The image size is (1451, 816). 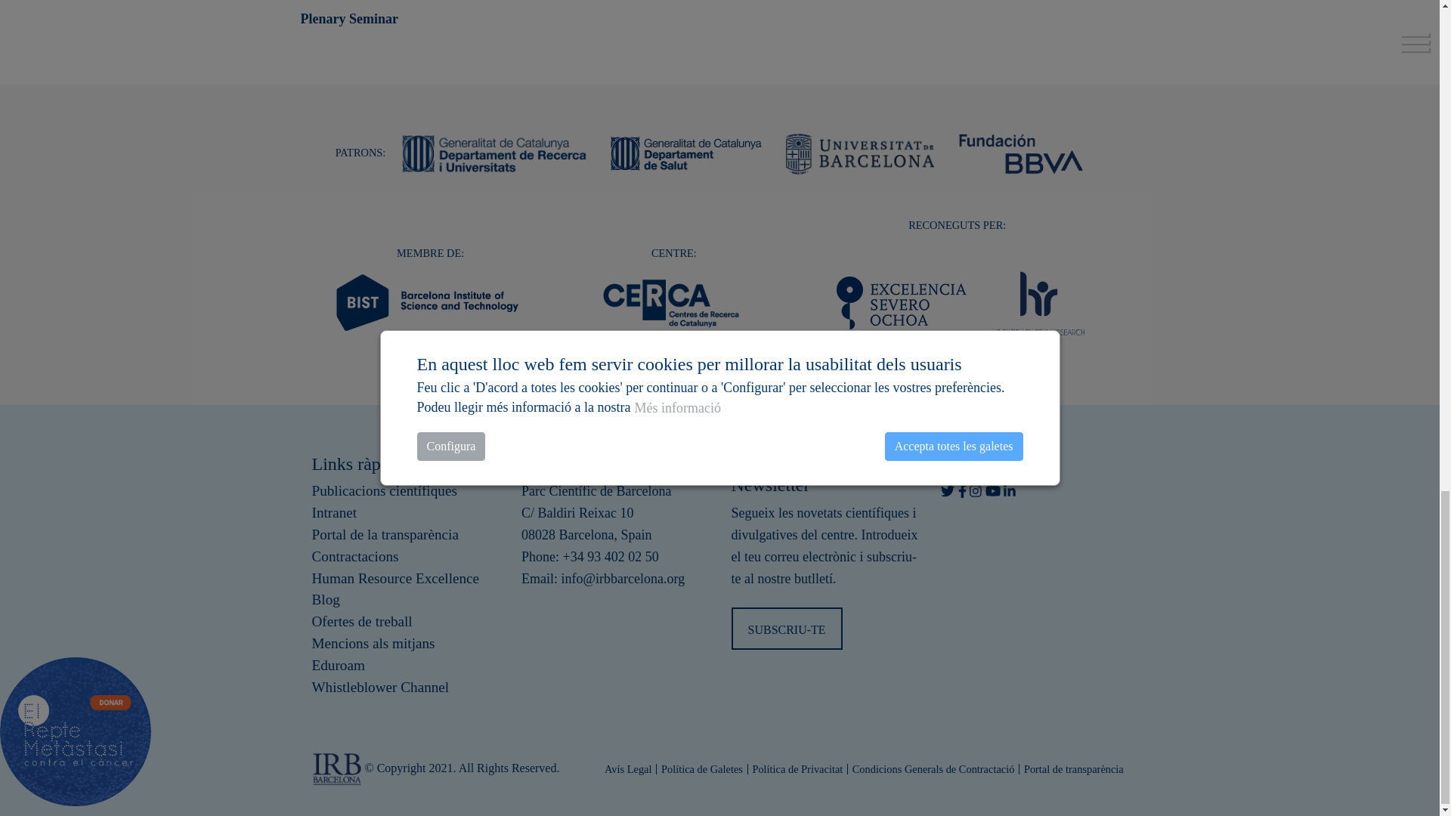 I want to click on SVG, so click(x=1038, y=302).